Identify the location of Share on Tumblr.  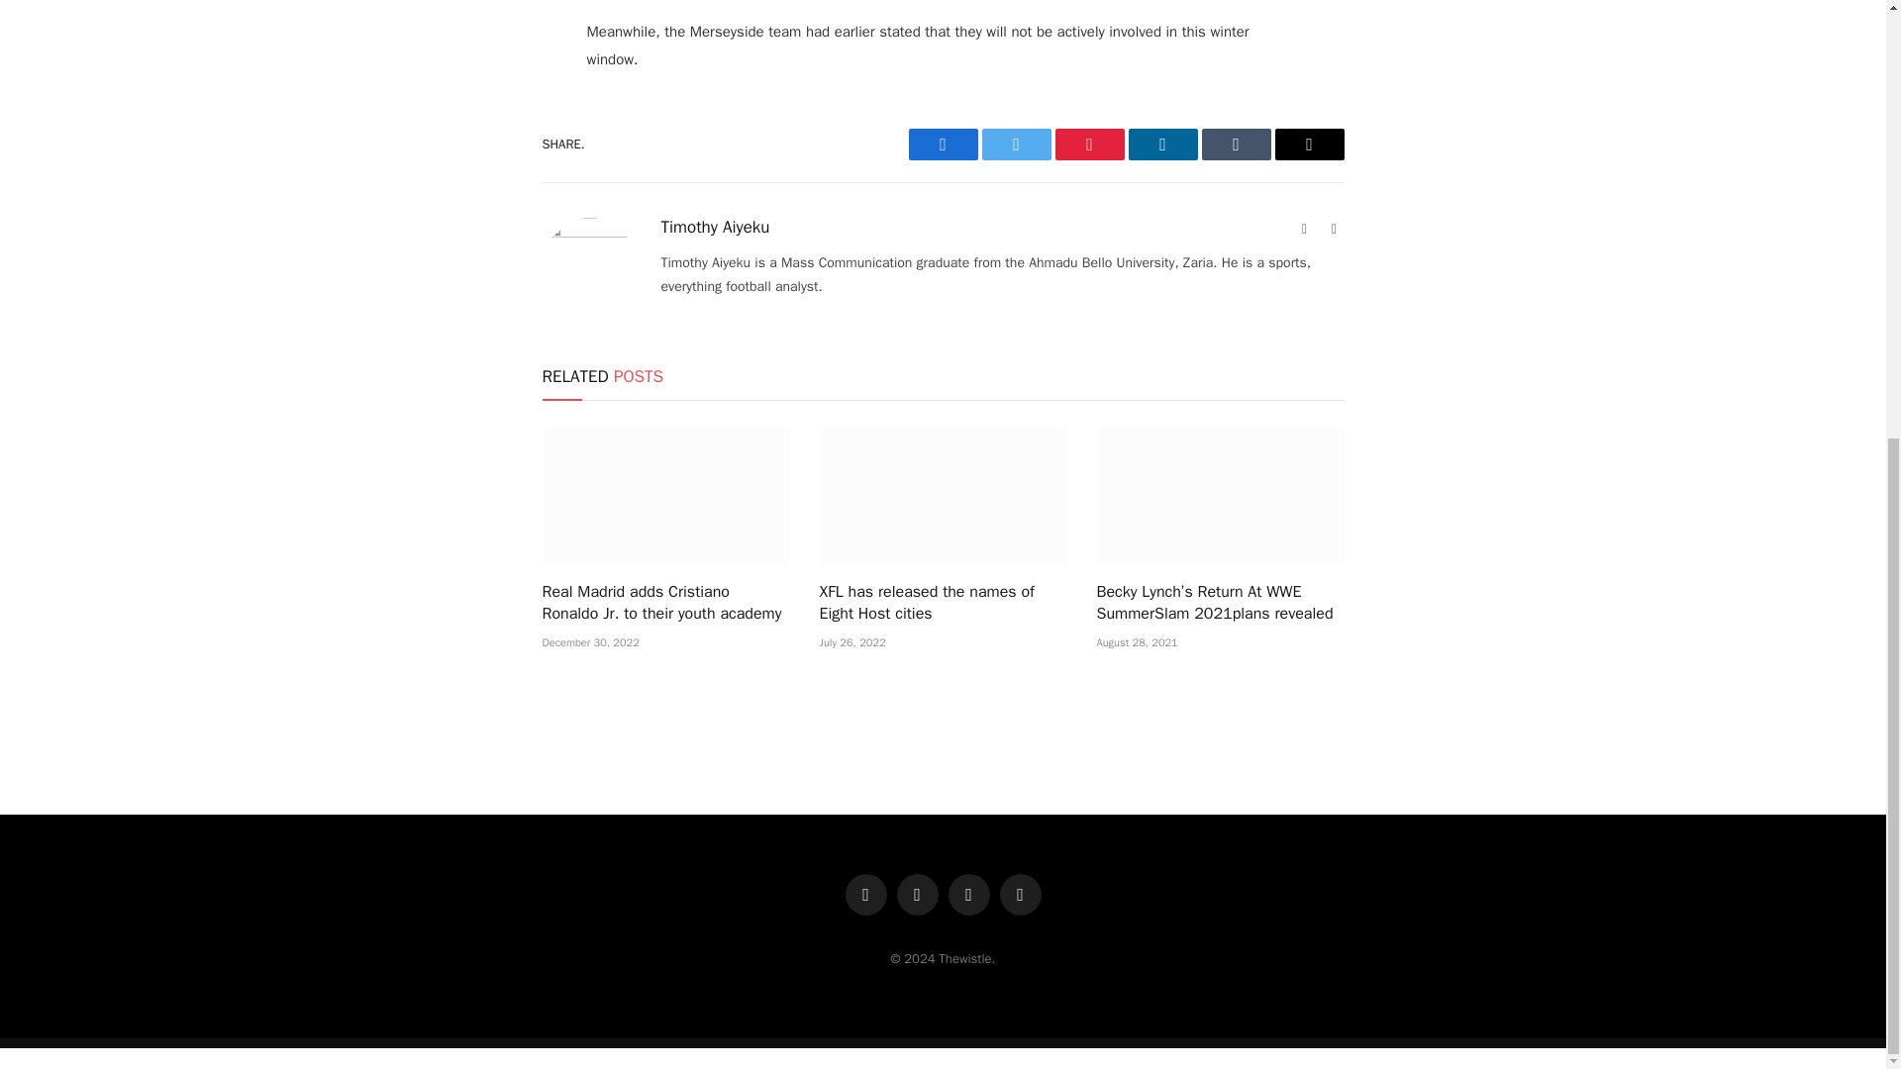
(1236, 145).